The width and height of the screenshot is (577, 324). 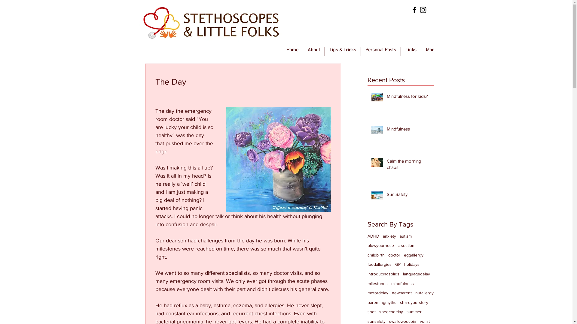 I want to click on parentingmyths, so click(x=382, y=303).